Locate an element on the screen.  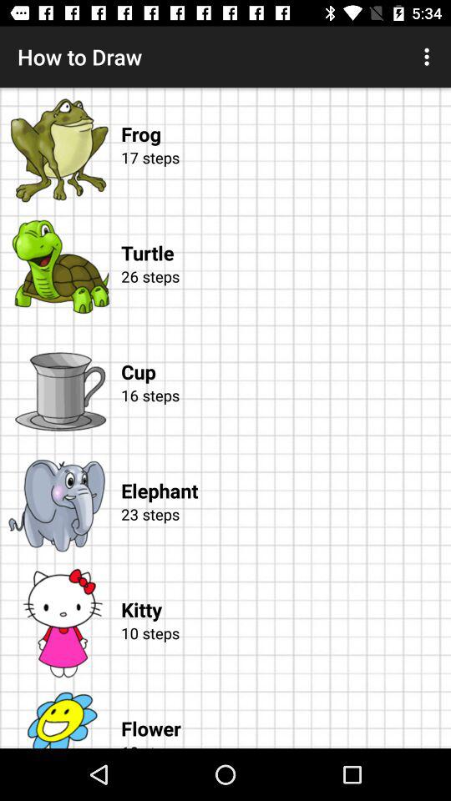
press the icon above the frog icon is located at coordinates (429, 57).